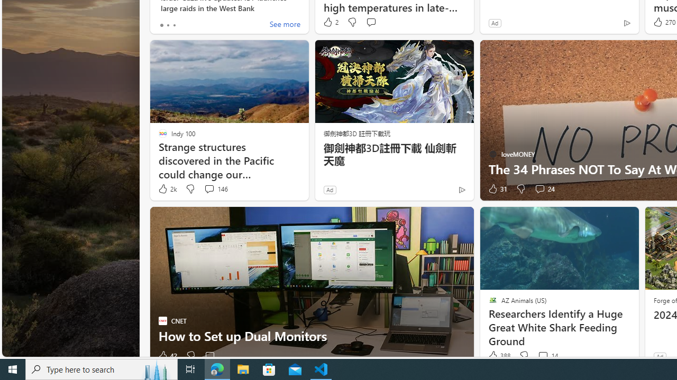 The image size is (677, 380). I want to click on View comments 146 Comment, so click(216, 189).